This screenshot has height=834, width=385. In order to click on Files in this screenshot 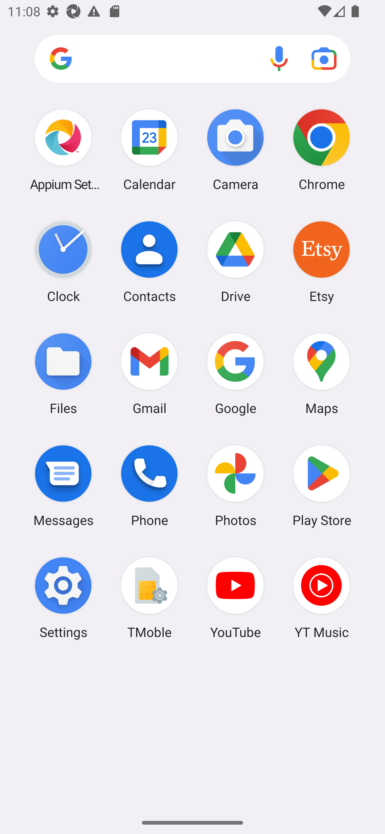, I will do `click(63, 373)`.